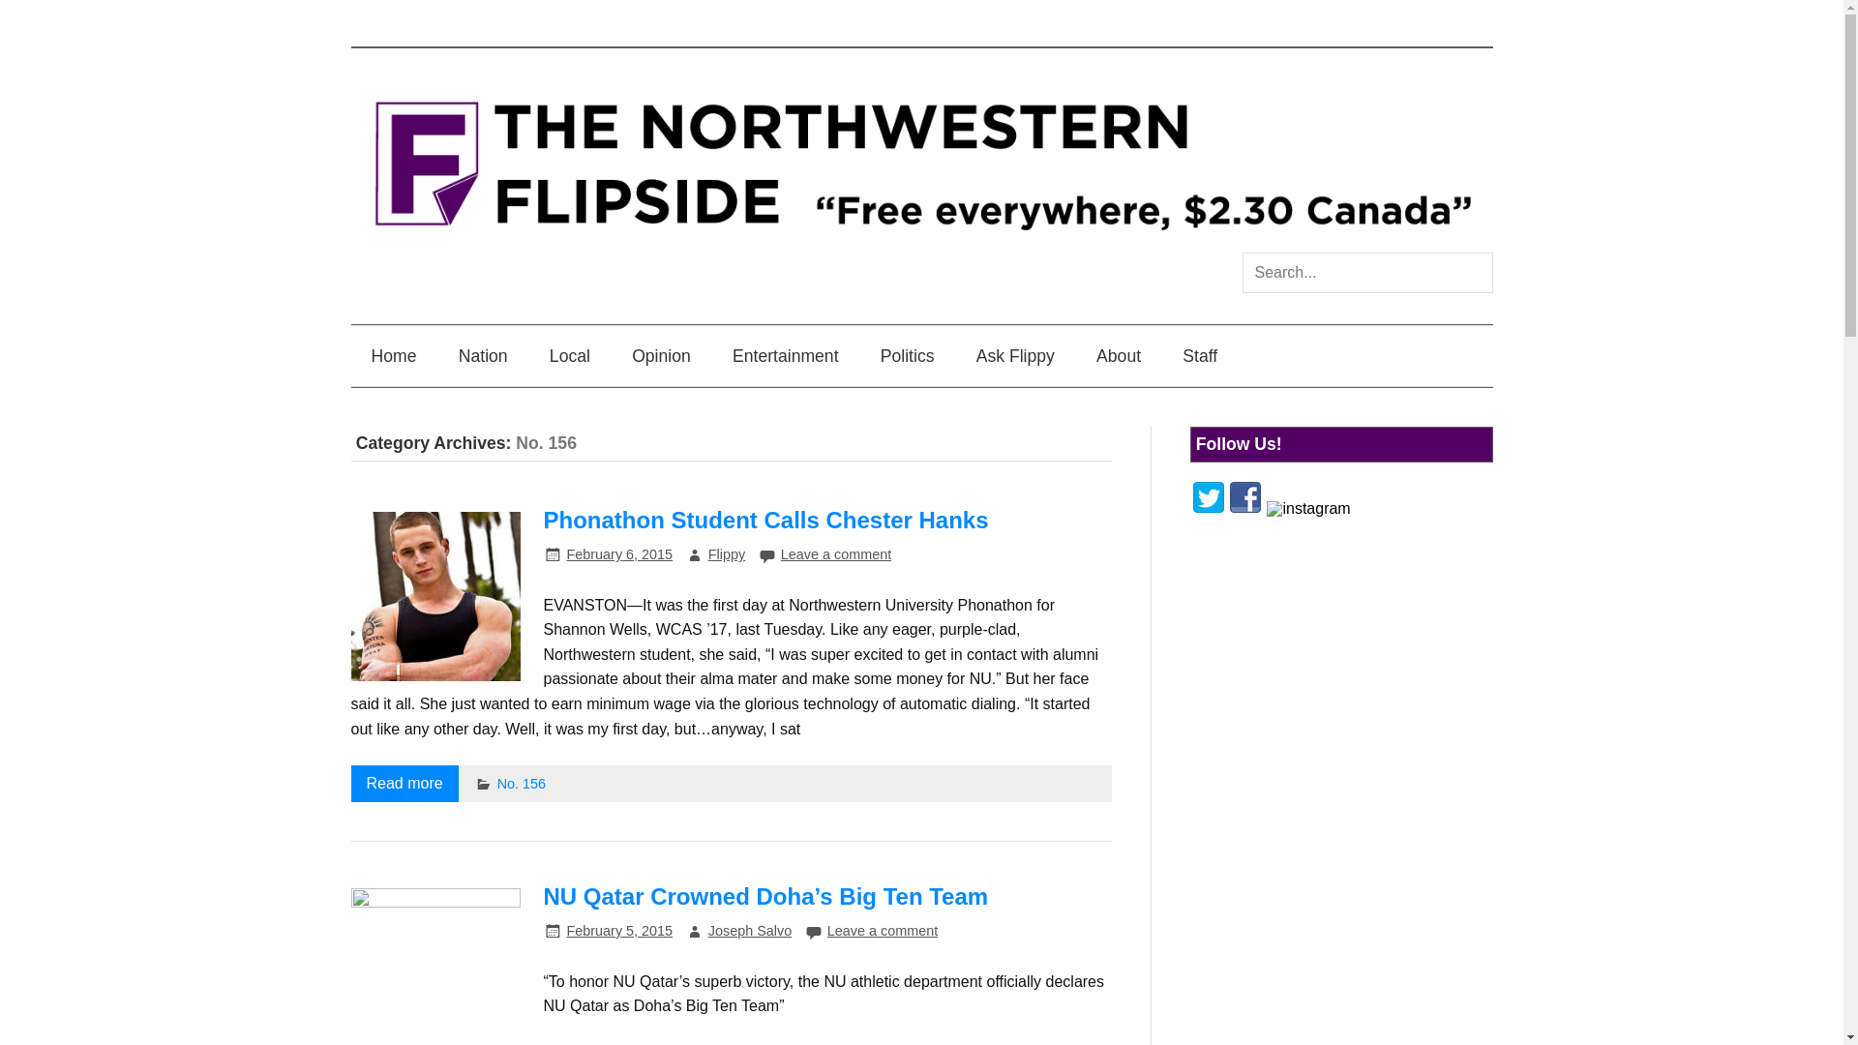  Describe the element at coordinates (921, 244) in the screenshot. I see `Northwestern Flipside` at that location.